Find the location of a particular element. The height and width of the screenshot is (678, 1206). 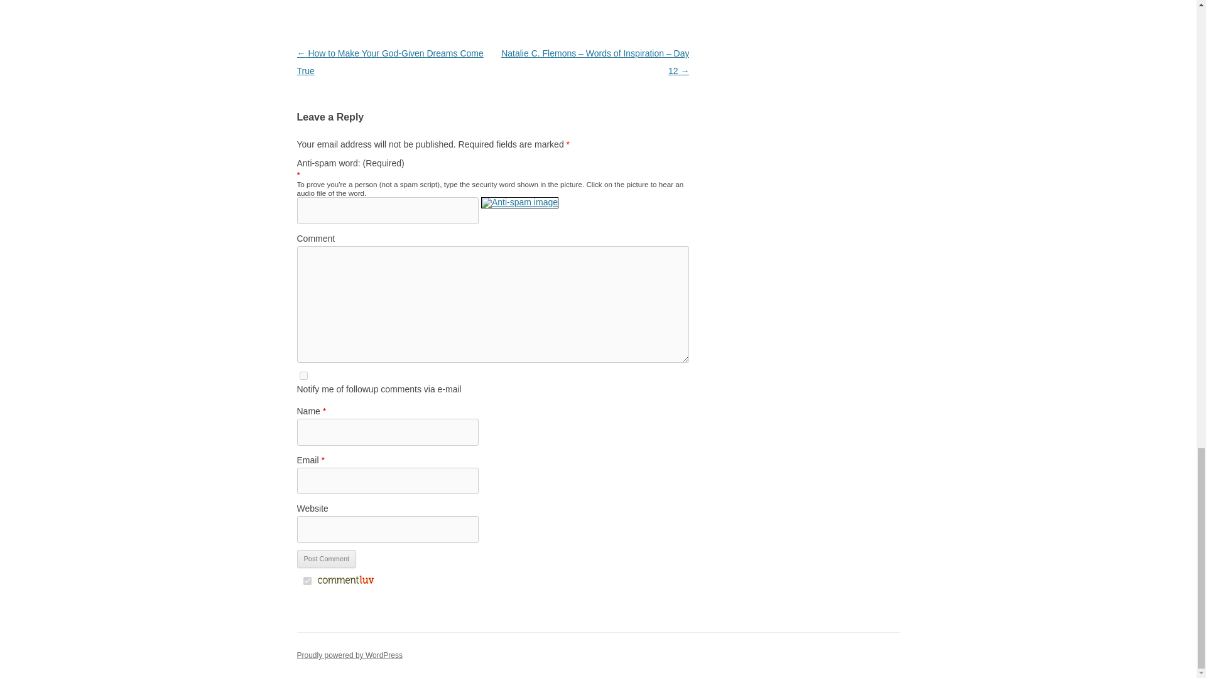

subscribe is located at coordinates (303, 375).